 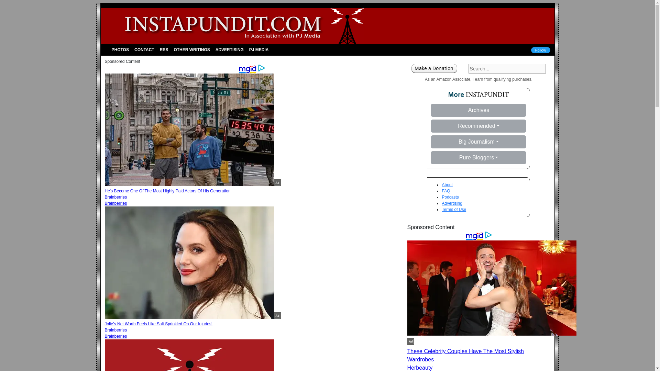 What do you see at coordinates (192, 50) in the screenshot?
I see `Other Writings` at bounding box center [192, 50].